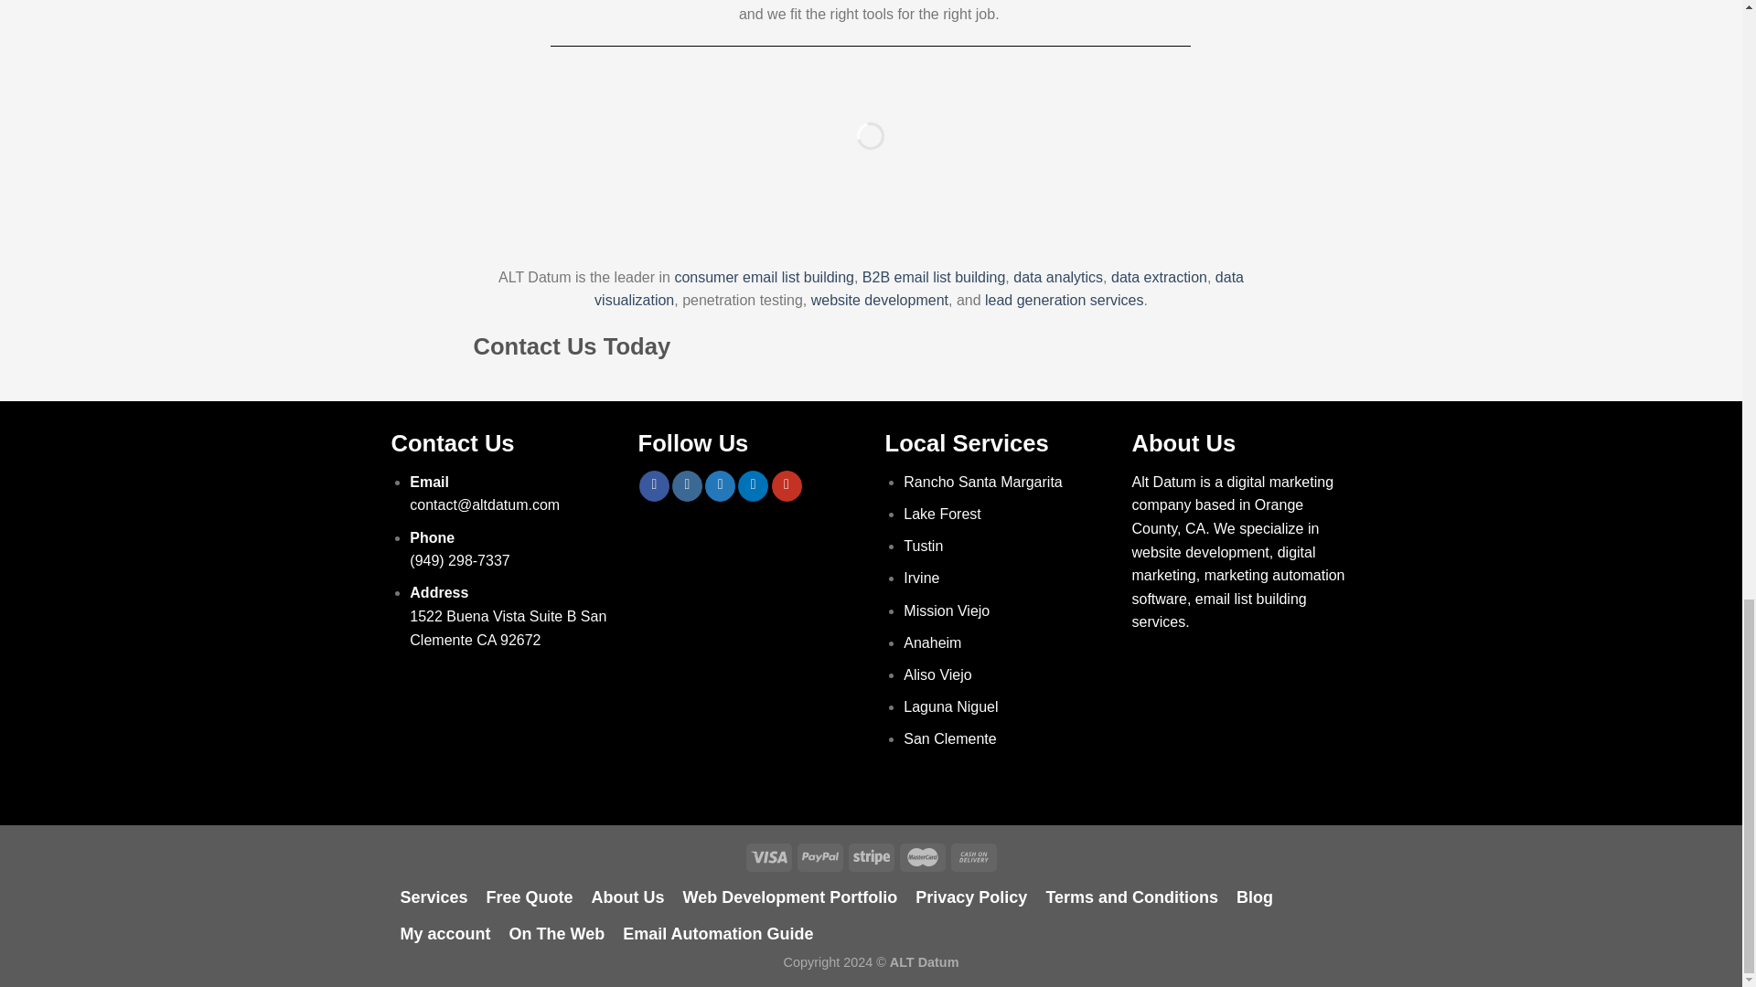 The height and width of the screenshot is (987, 1756). Describe the element at coordinates (922, 578) in the screenshot. I see `Irvine` at that location.